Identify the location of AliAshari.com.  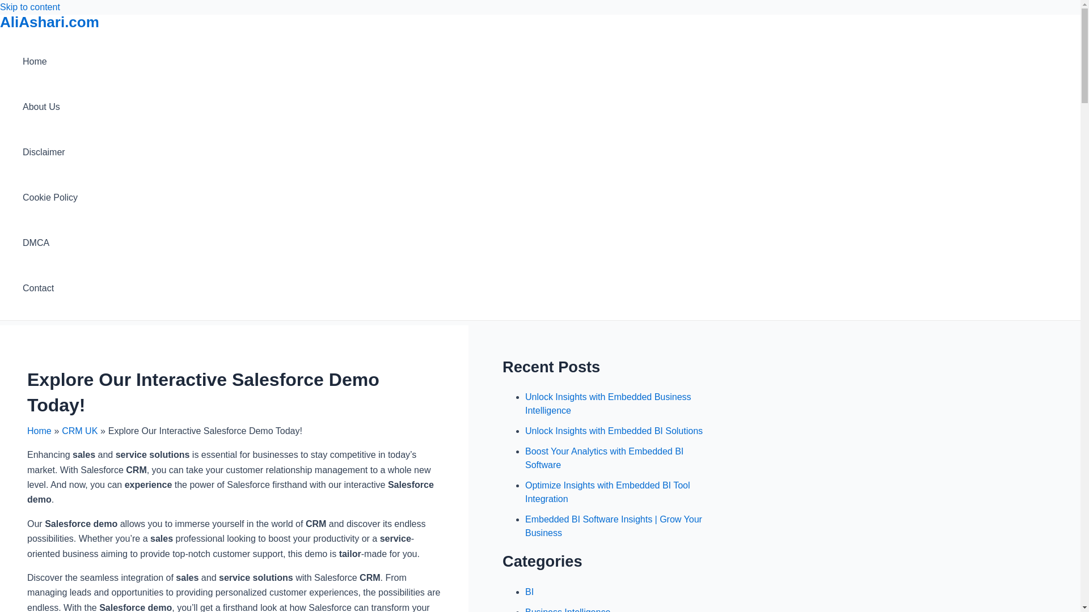
(49, 22).